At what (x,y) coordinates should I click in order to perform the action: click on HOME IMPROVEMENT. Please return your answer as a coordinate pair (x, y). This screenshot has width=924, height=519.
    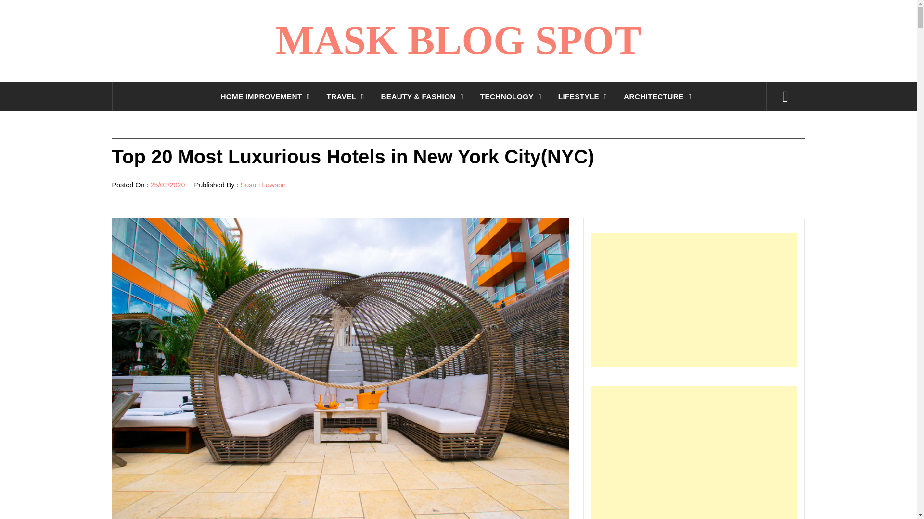
    Looking at the image, I should click on (267, 96).